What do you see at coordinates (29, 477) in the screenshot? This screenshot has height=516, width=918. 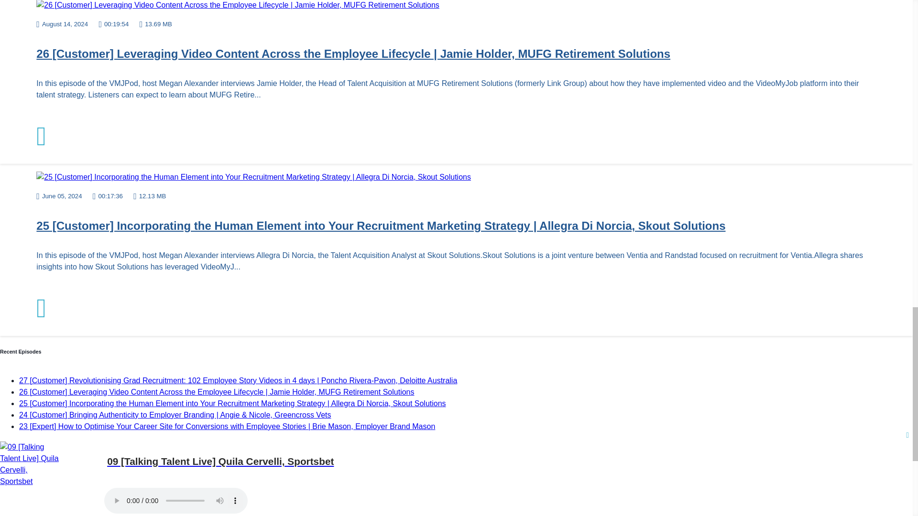 I see `Home` at bounding box center [29, 477].